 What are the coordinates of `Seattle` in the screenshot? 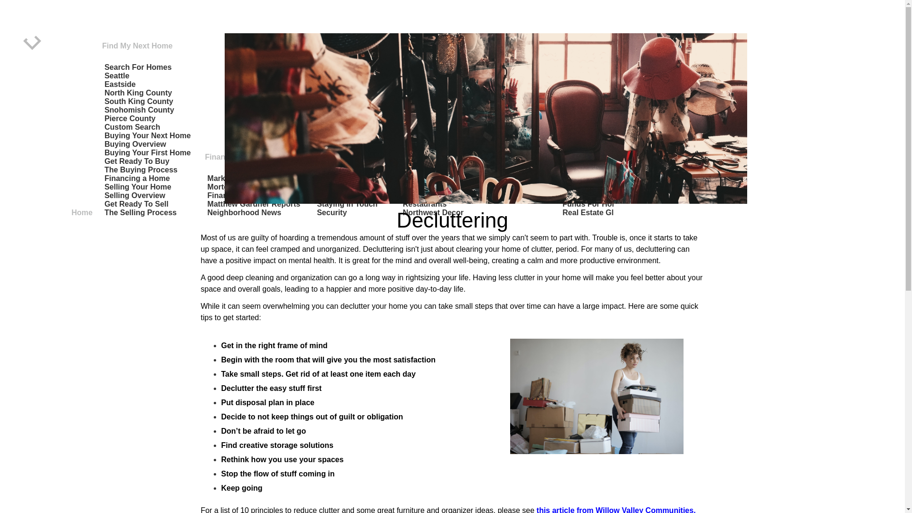 It's located at (118, 76).